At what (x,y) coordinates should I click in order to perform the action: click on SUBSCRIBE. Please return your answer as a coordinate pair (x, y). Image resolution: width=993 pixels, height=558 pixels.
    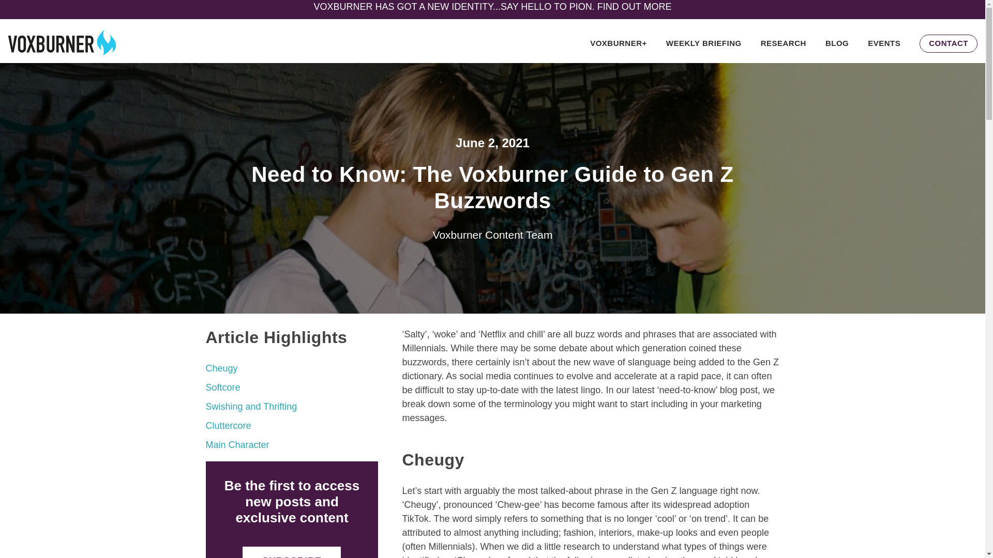
    Looking at the image, I should click on (291, 552).